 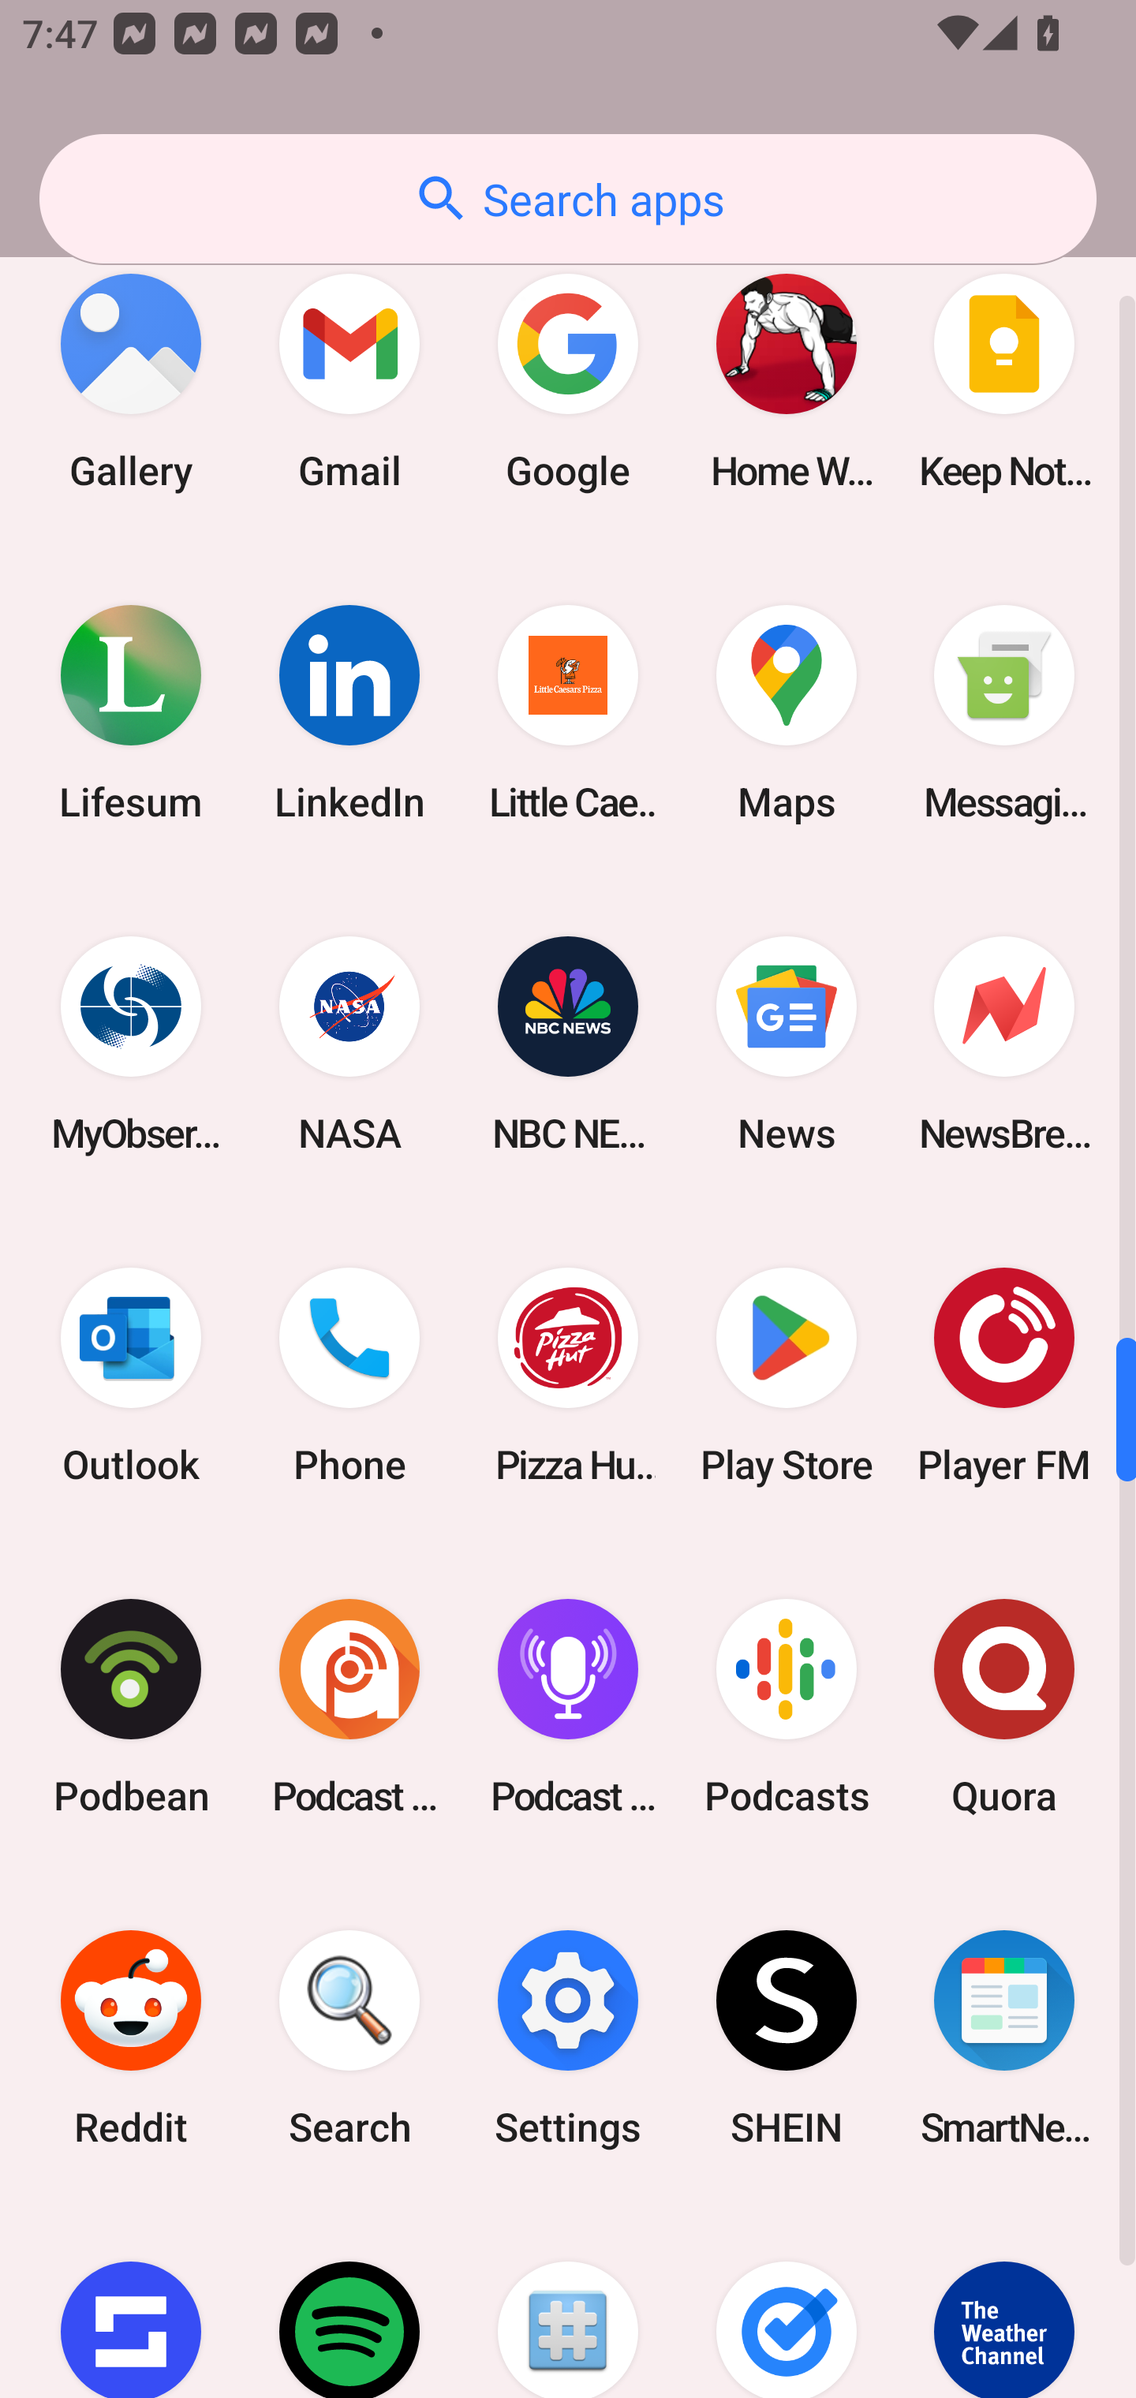 What do you see at coordinates (786, 381) in the screenshot?
I see `Home Workout` at bounding box center [786, 381].